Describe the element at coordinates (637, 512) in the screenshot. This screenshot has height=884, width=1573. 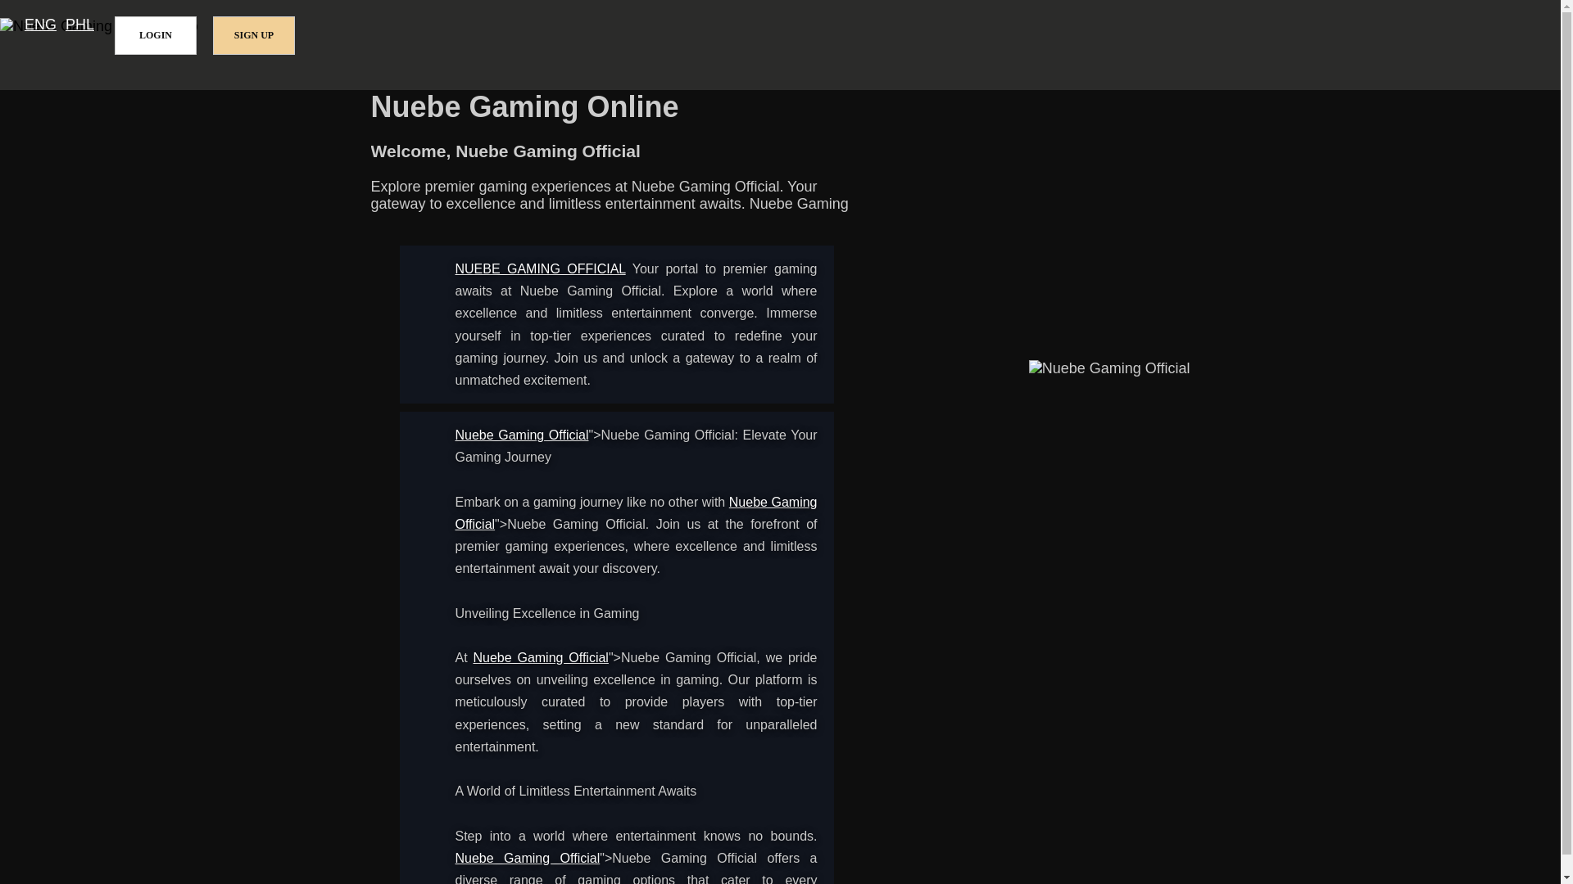
I see `Nuebe Gaming Official` at that location.